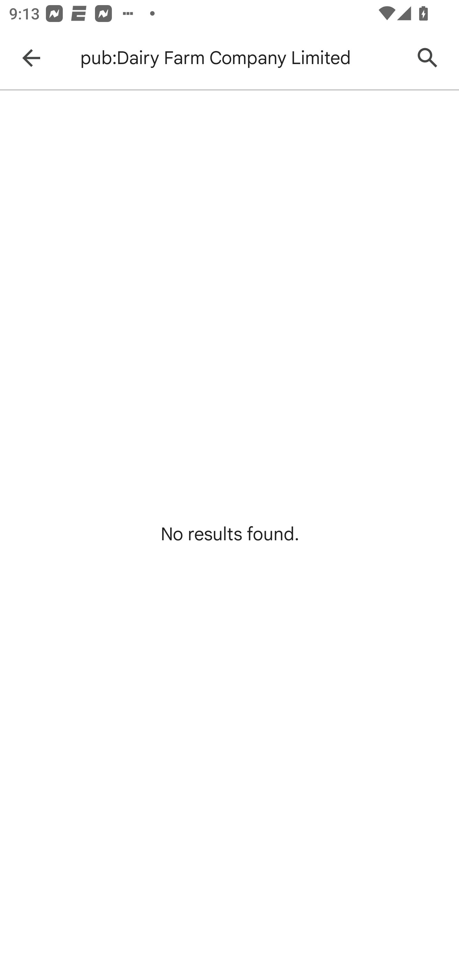 Image resolution: width=459 pixels, height=969 pixels. Describe the element at coordinates (428, 58) in the screenshot. I see `Search Google Play` at that location.